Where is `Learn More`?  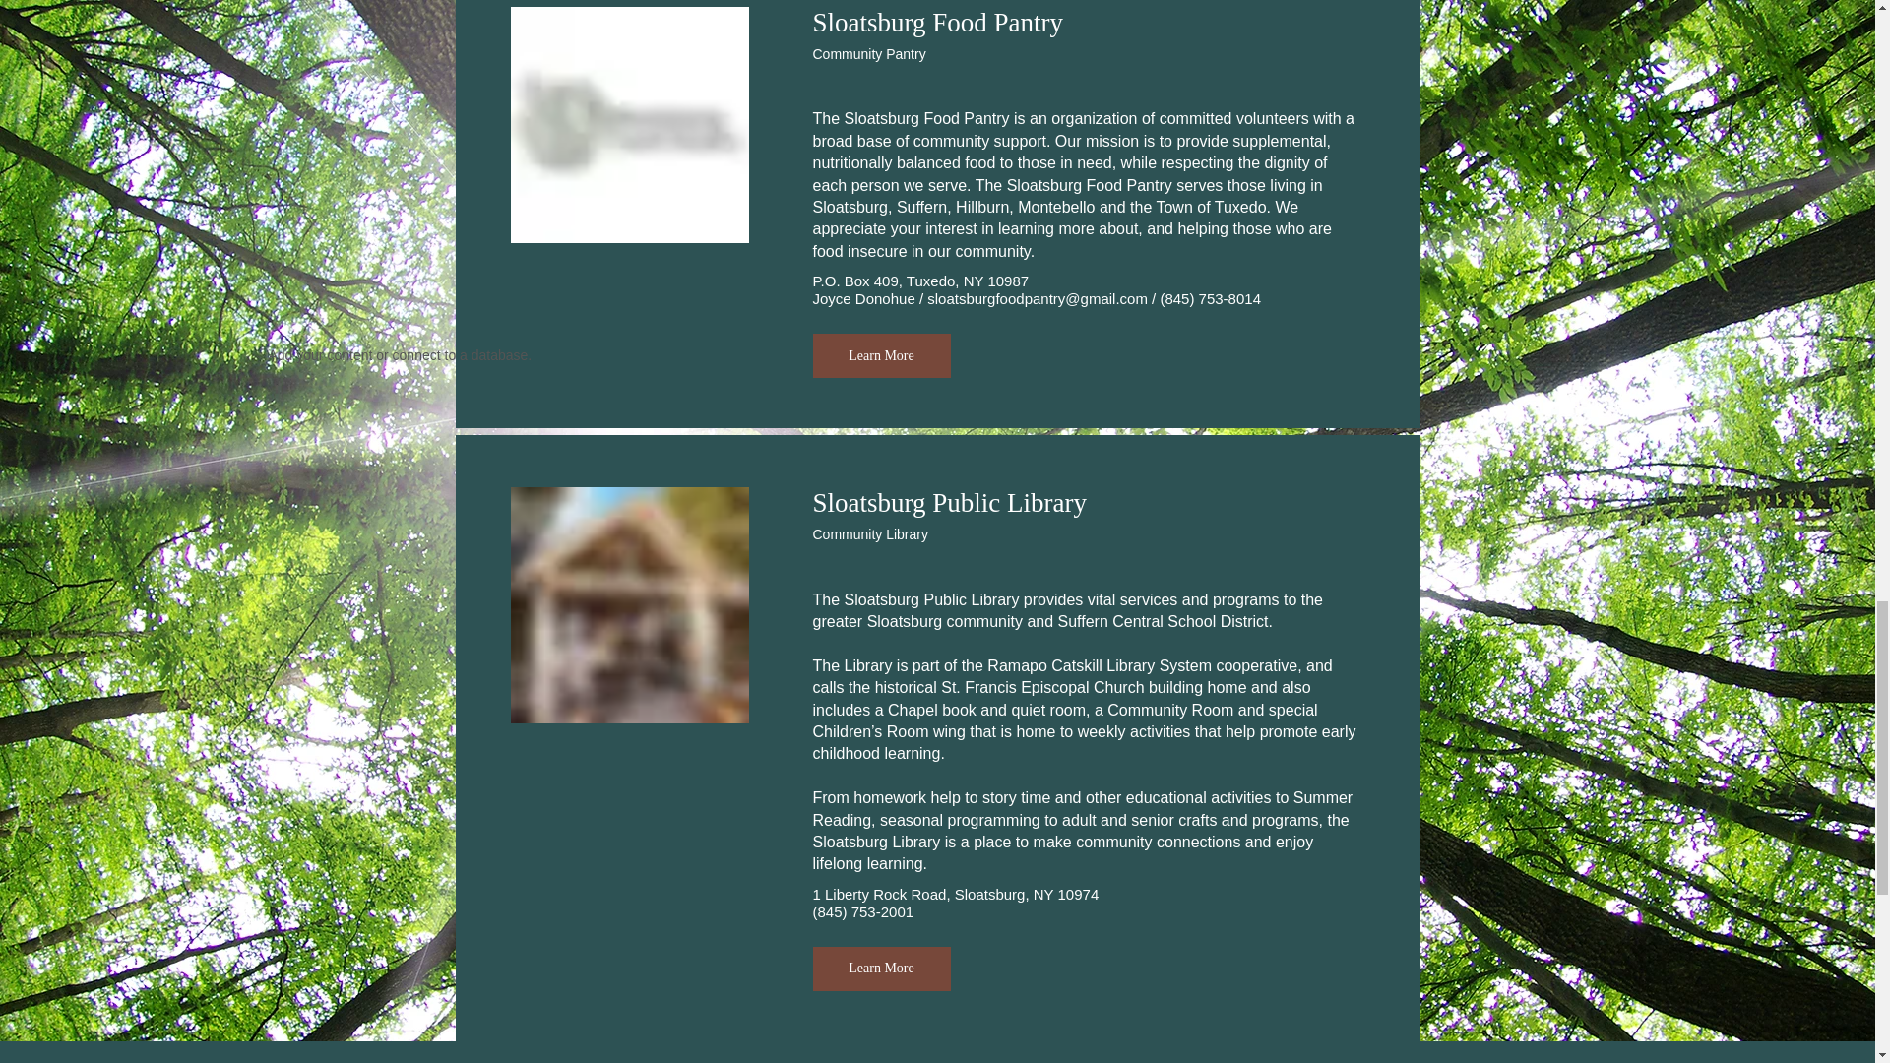 Learn More is located at coordinates (881, 969).